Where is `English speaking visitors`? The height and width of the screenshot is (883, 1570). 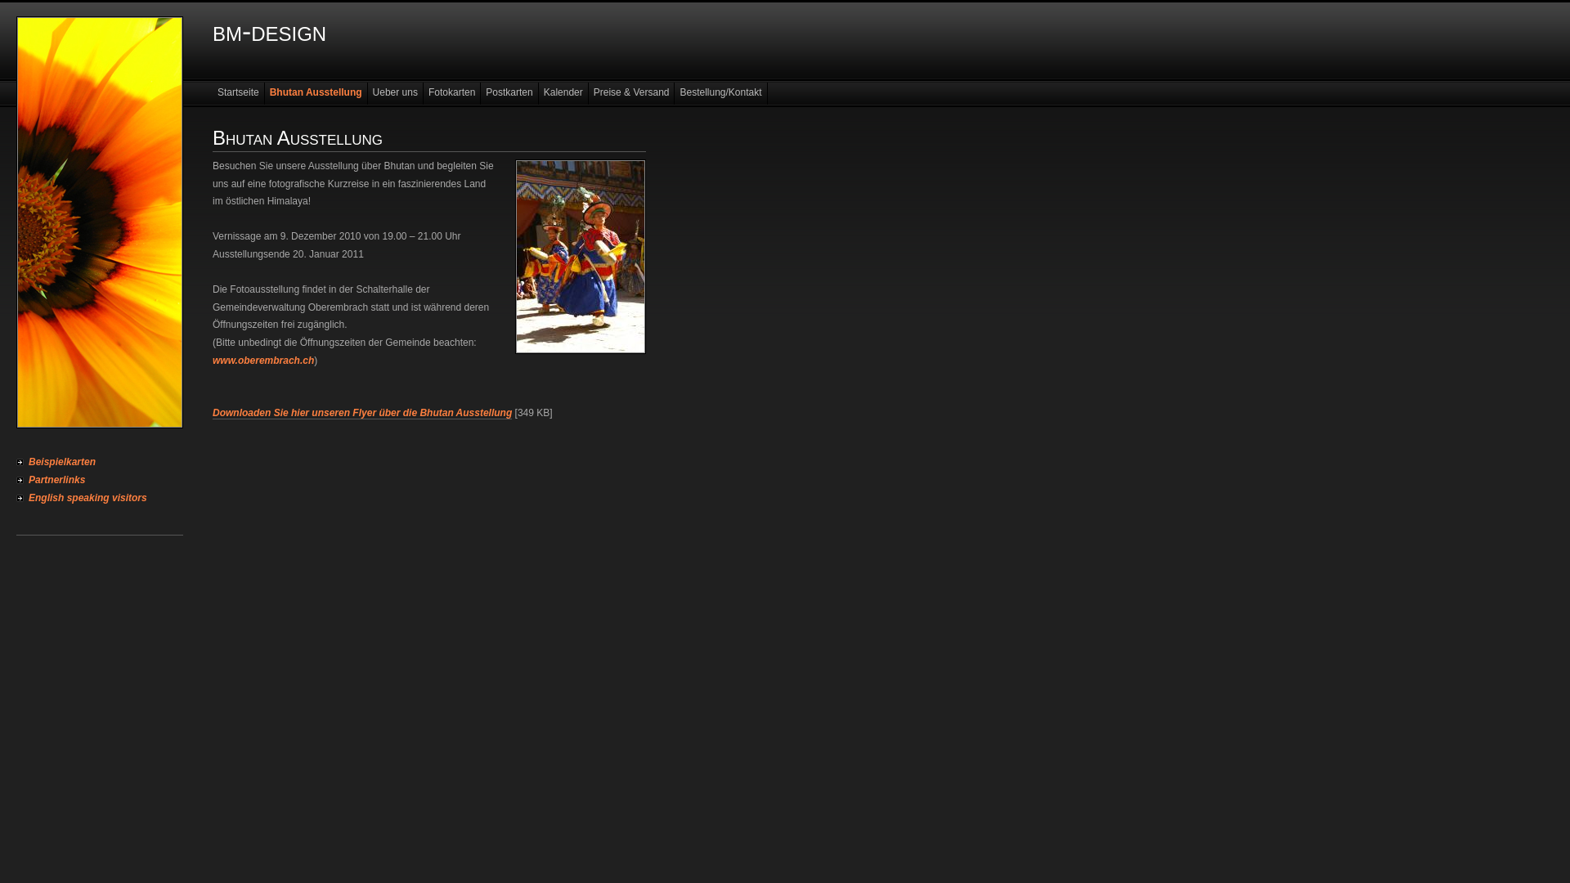 English speaking visitors is located at coordinates (100, 498).